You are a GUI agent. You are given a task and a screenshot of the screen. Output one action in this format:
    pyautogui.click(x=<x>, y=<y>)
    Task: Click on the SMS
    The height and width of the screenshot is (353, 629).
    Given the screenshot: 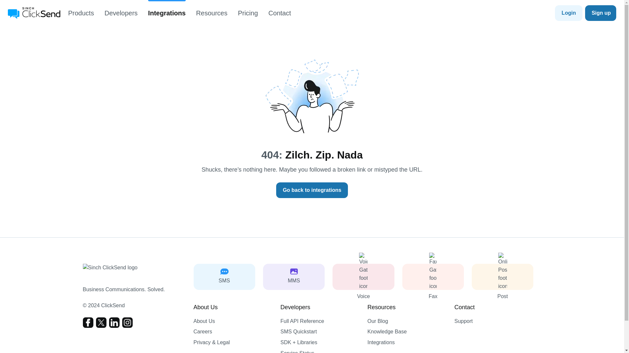 What is the action you would take?
    pyautogui.click(x=224, y=277)
    